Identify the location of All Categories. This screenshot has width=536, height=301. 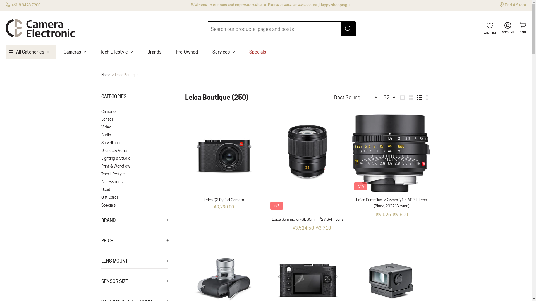
(31, 52).